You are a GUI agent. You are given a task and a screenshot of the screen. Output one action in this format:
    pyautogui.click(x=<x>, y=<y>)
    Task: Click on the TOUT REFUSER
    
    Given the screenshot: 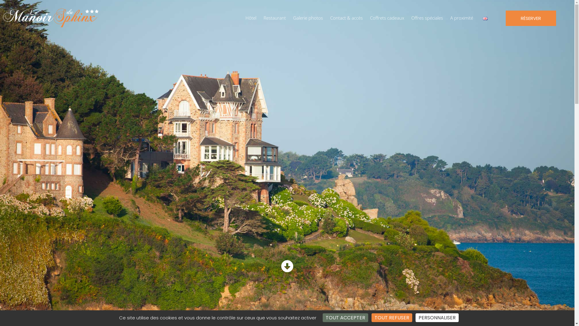 What is the action you would take?
    pyautogui.click(x=392, y=318)
    